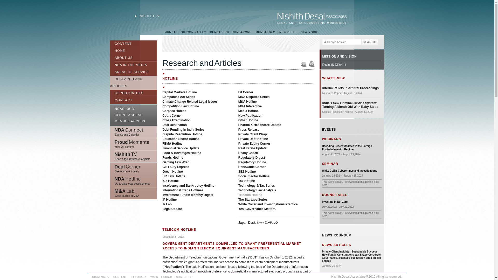 Image resolution: width=498 pixels, height=280 pixels. What do you see at coordinates (121, 100) in the screenshot?
I see `CONTACT` at bounding box center [121, 100].